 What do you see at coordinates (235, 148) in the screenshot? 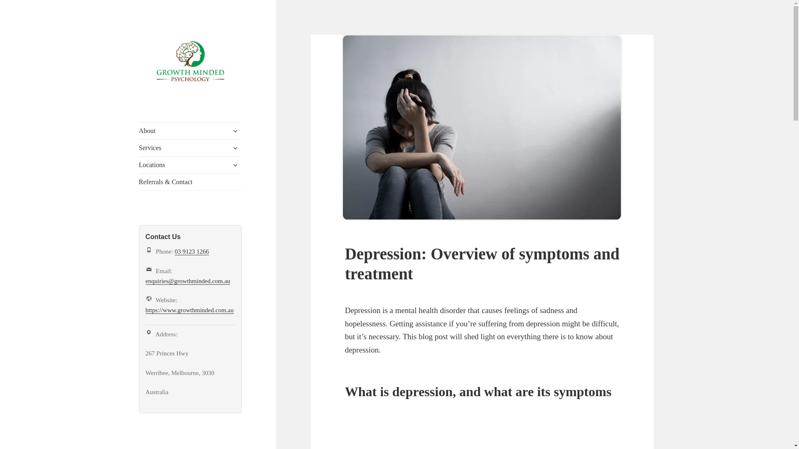
I see `expand child menu` at bounding box center [235, 148].